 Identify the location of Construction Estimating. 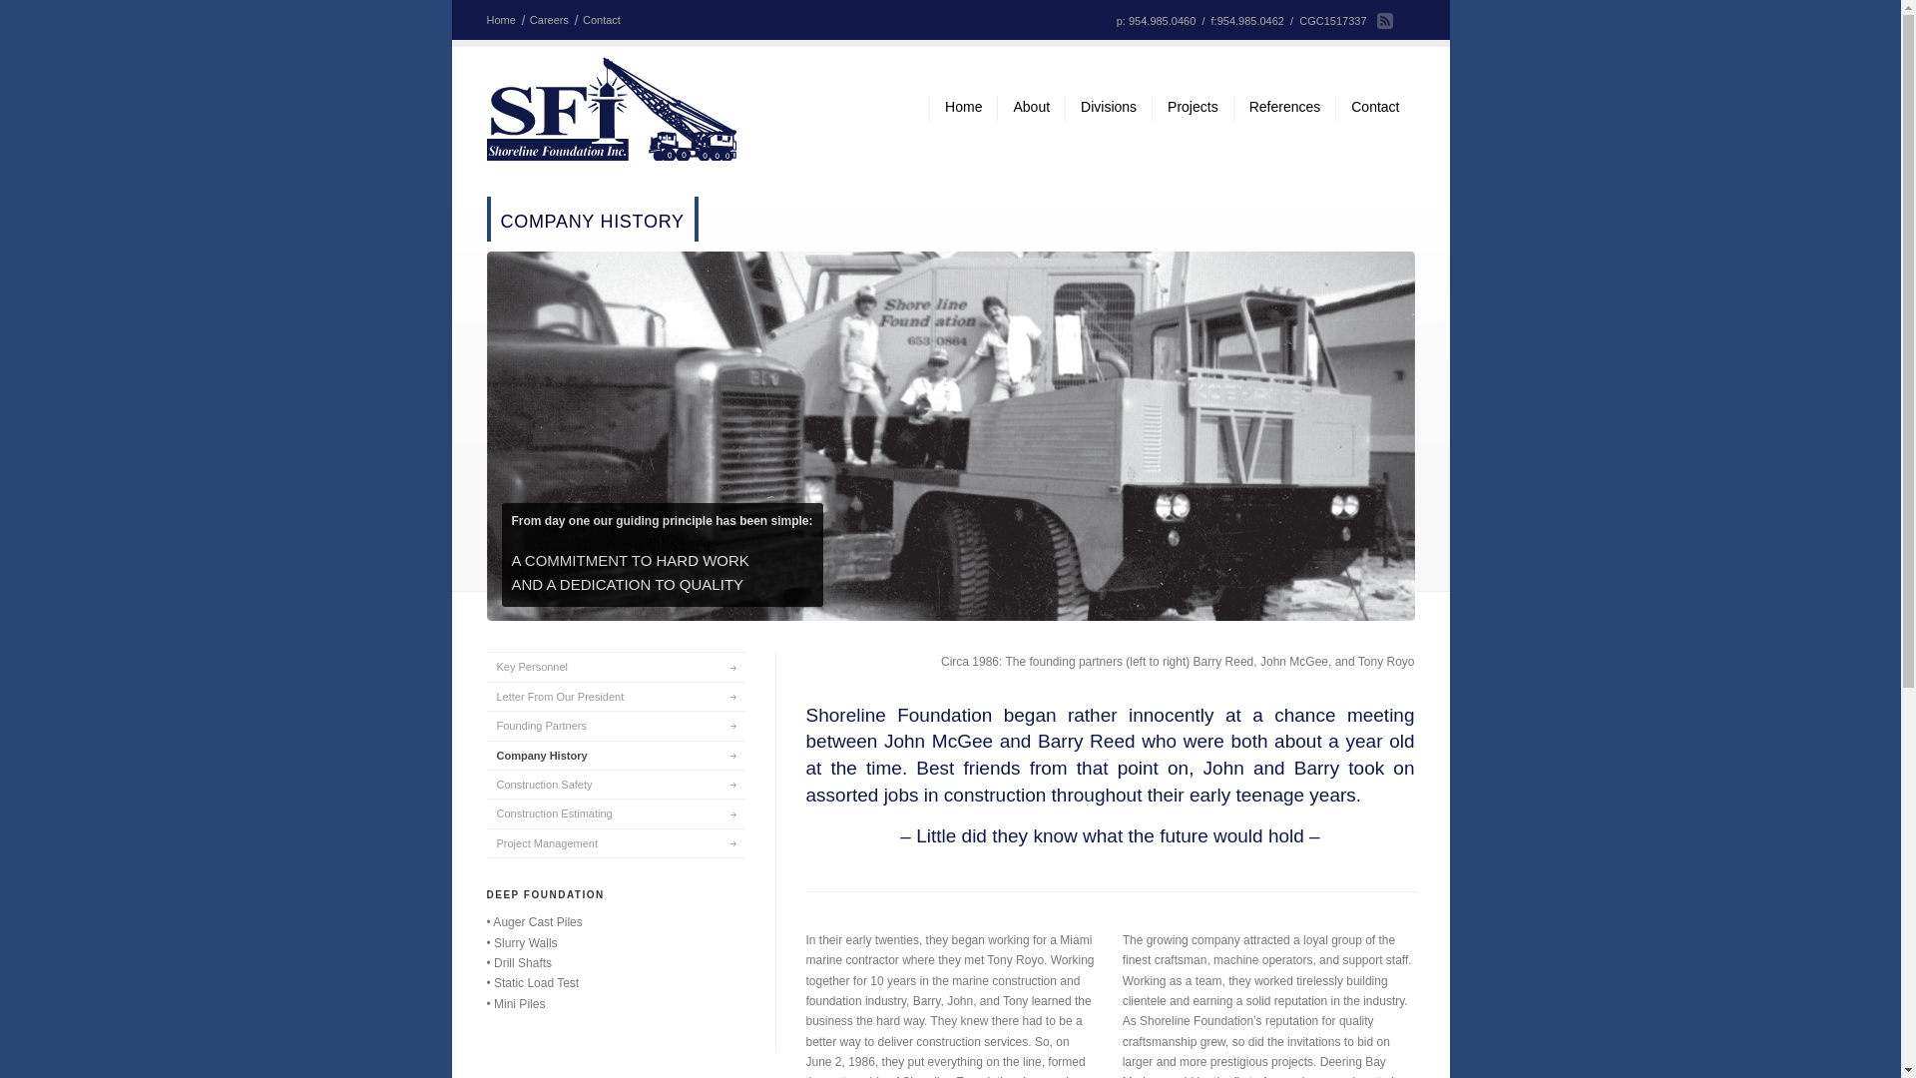
(615, 812).